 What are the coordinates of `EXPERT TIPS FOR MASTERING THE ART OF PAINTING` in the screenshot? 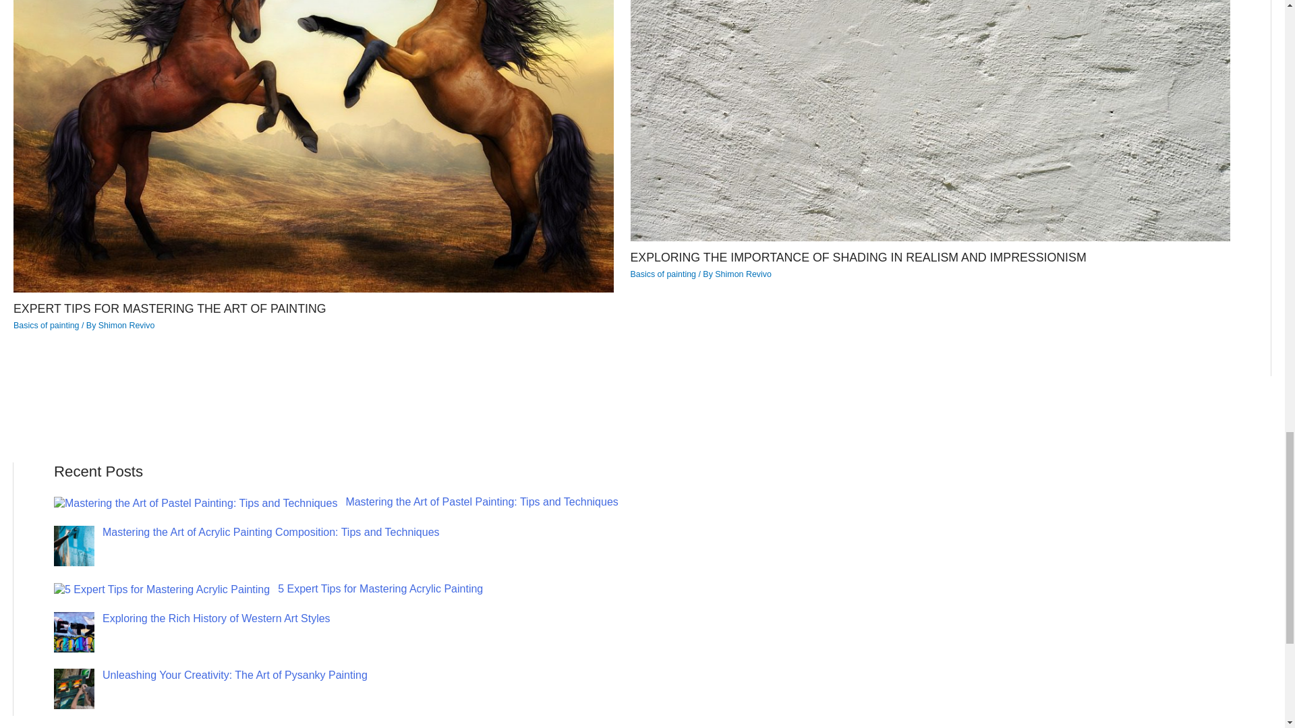 It's located at (169, 309).